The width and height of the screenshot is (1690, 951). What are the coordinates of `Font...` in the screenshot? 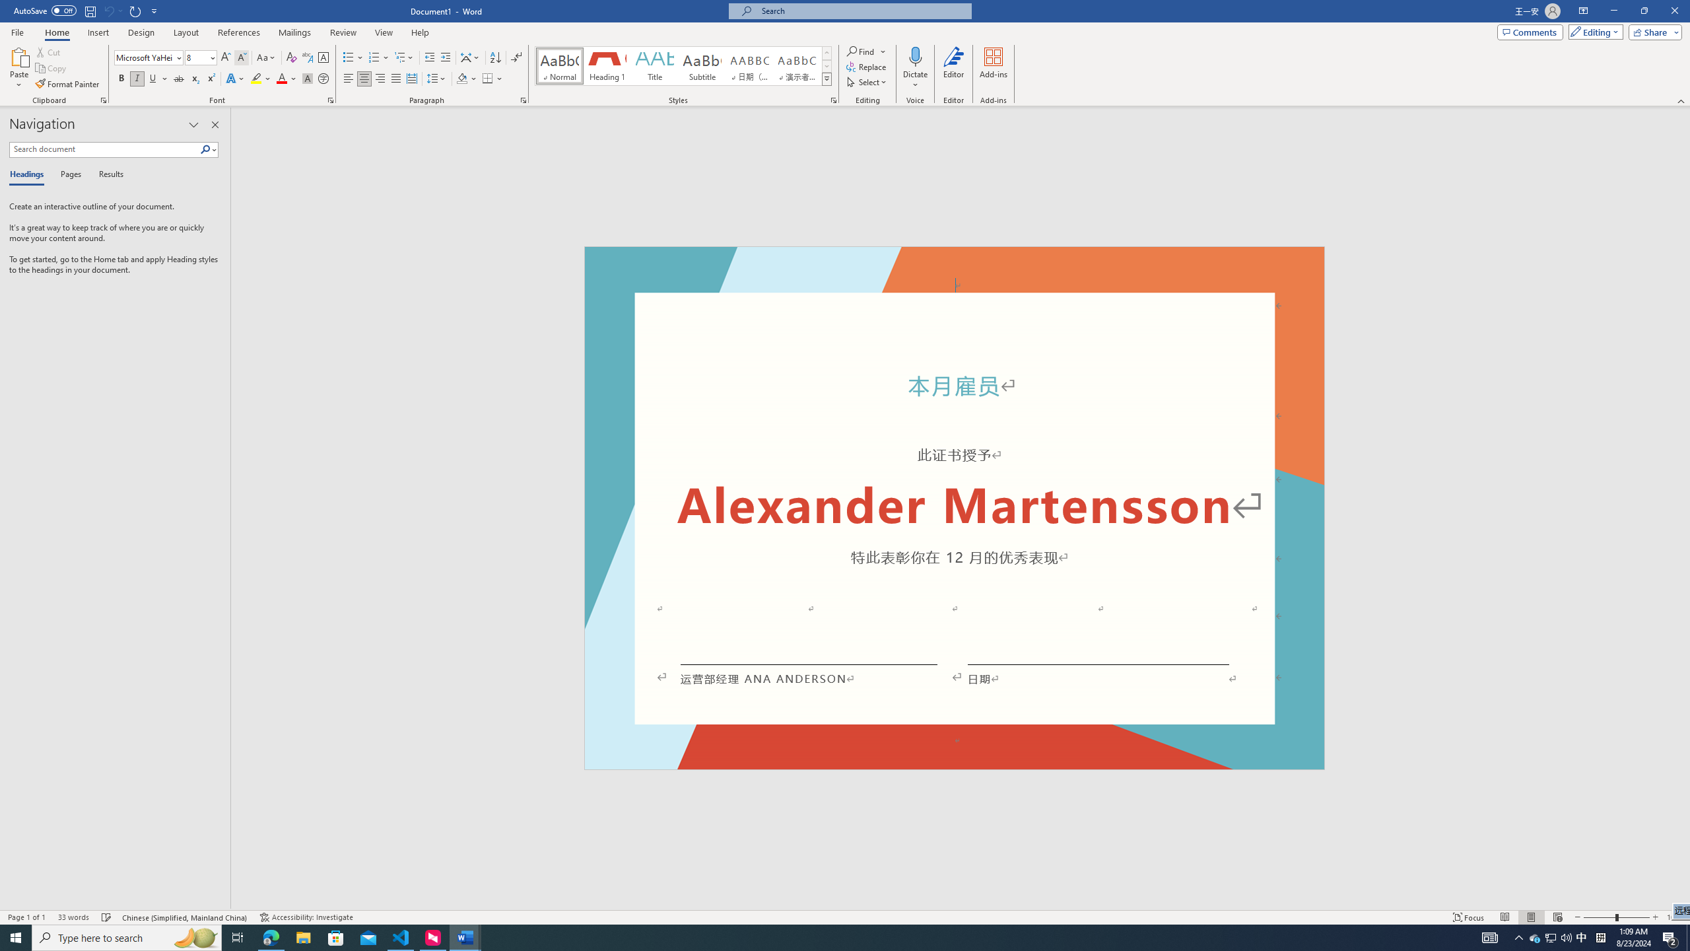 It's located at (331, 100).